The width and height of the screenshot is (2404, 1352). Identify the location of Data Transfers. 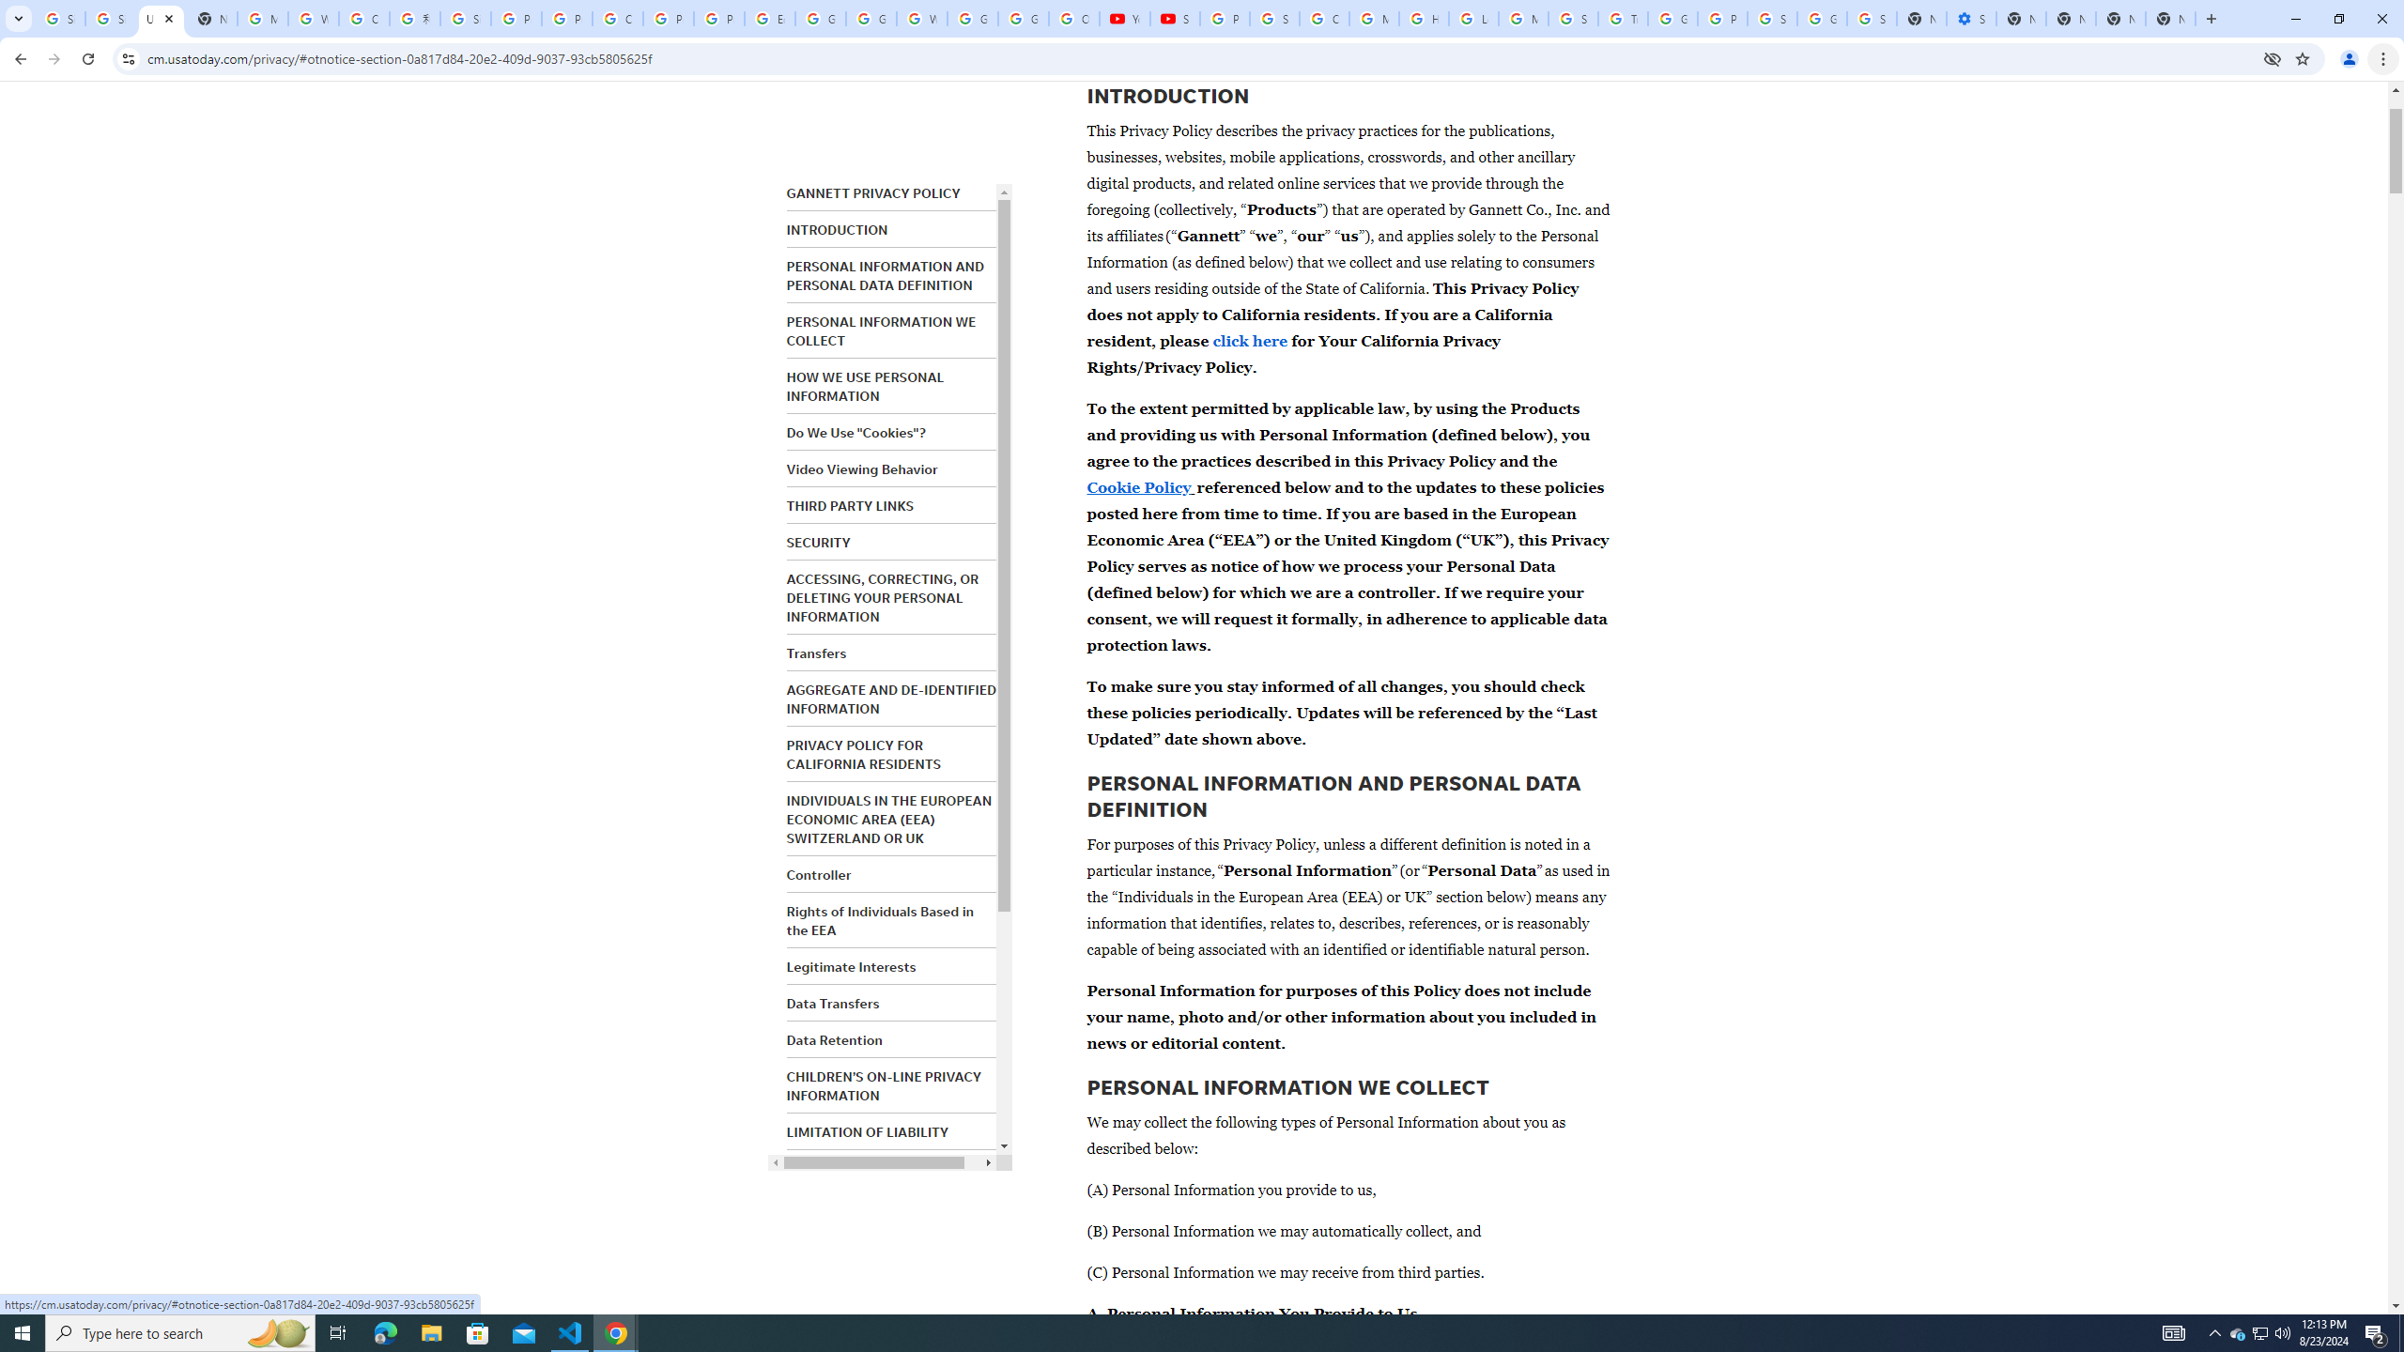
(832, 1003).